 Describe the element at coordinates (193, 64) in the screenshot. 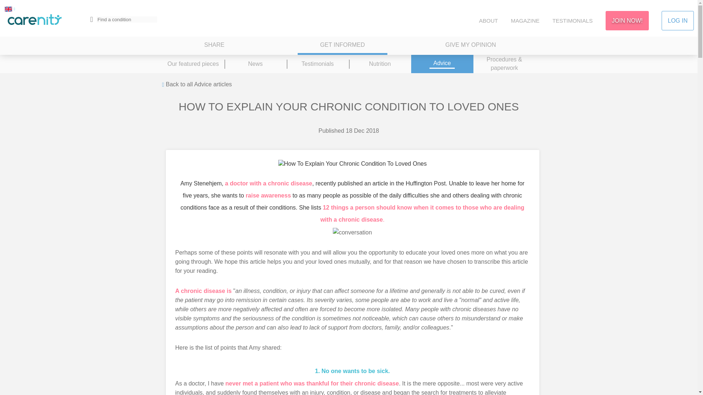

I see `Our featured pieces` at that location.